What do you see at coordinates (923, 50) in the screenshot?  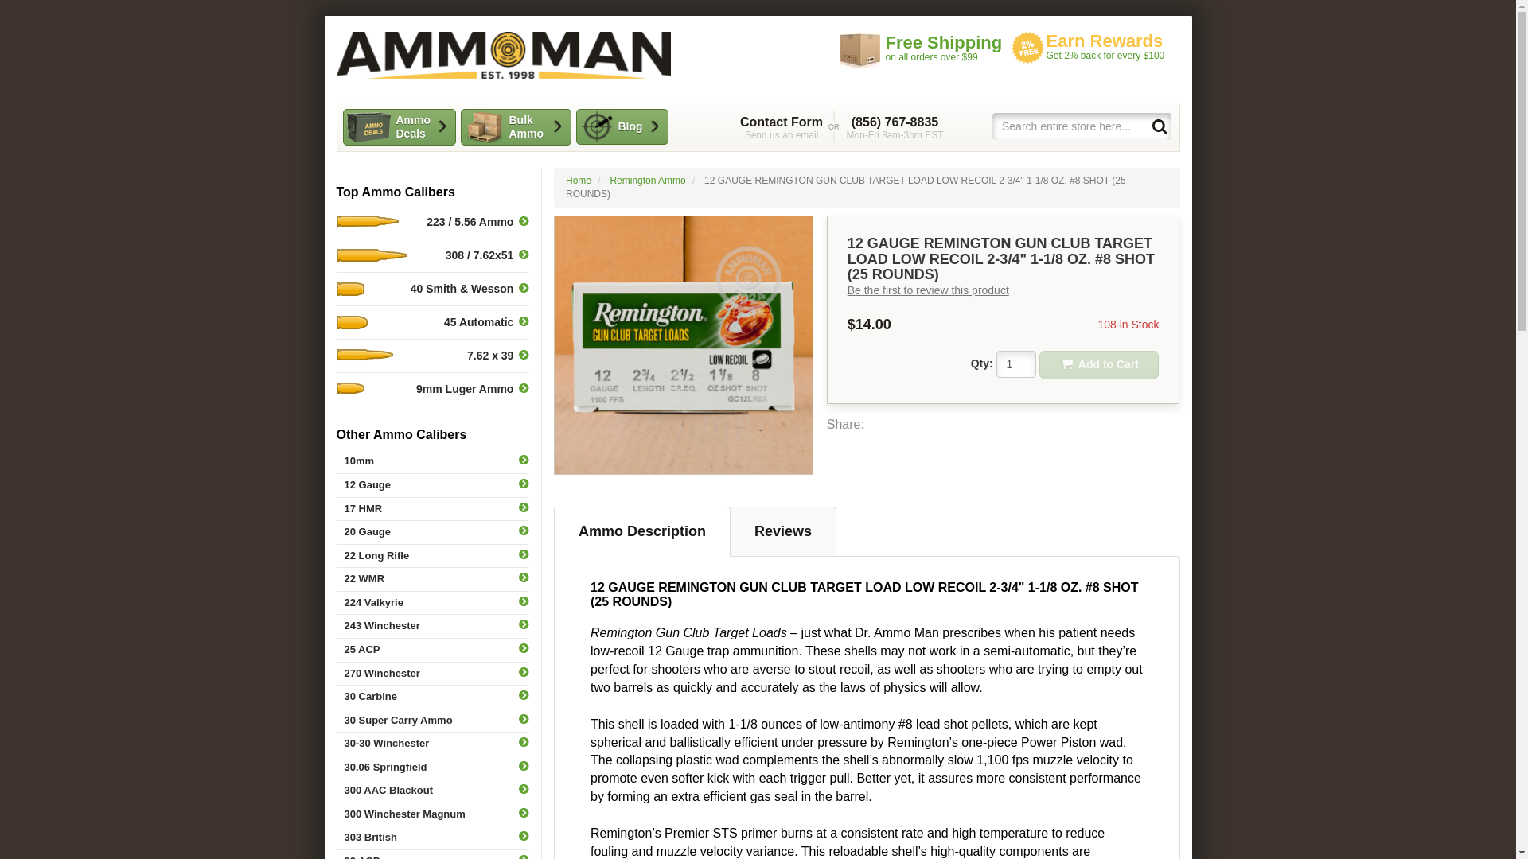 I see `Free Shipping on Bulk Ammo` at bounding box center [923, 50].